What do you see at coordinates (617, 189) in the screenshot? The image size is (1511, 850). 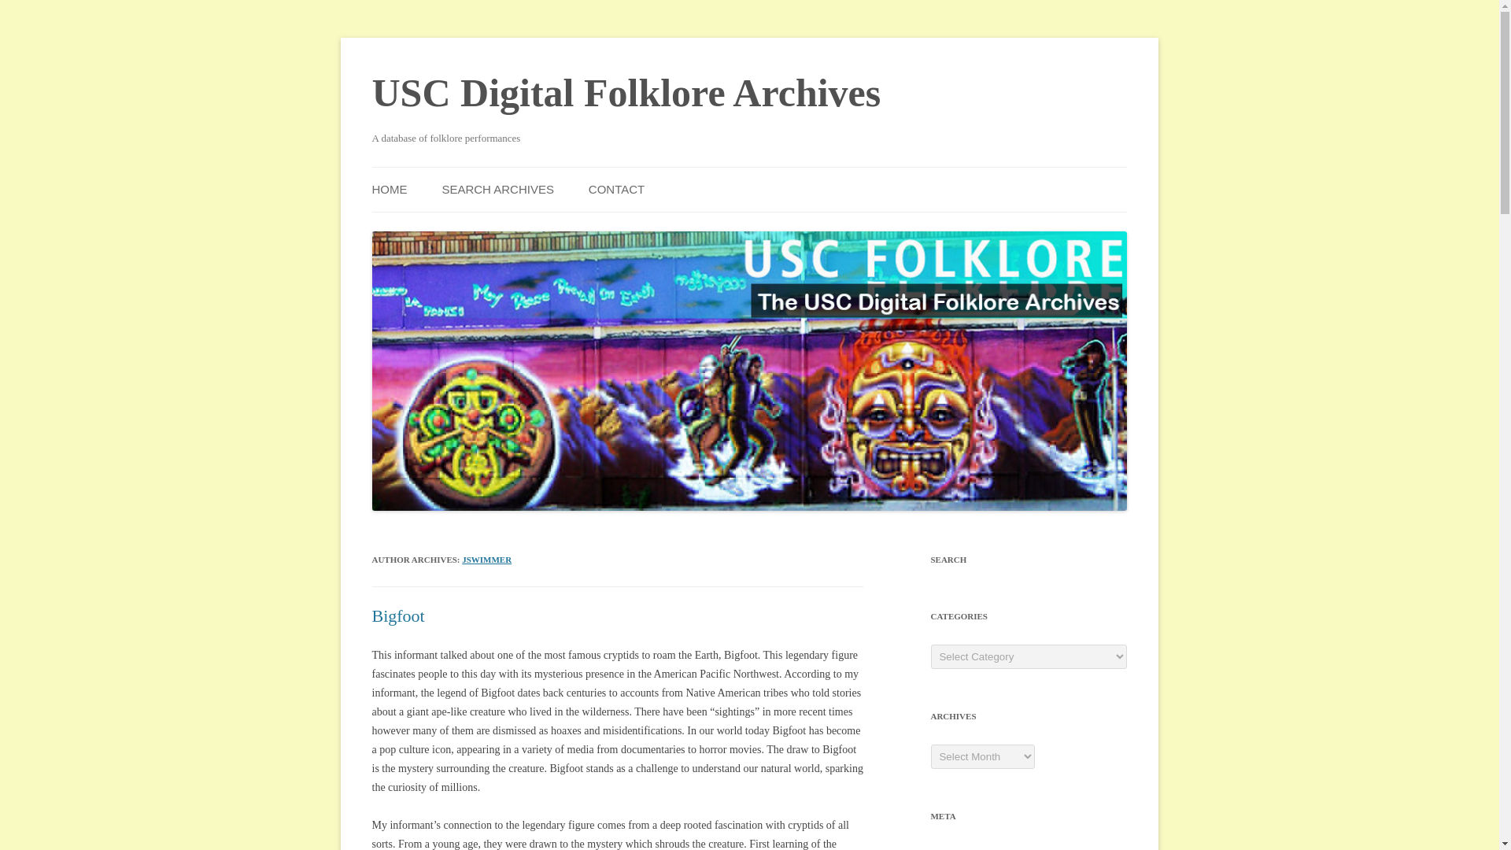 I see `CONTACT` at bounding box center [617, 189].